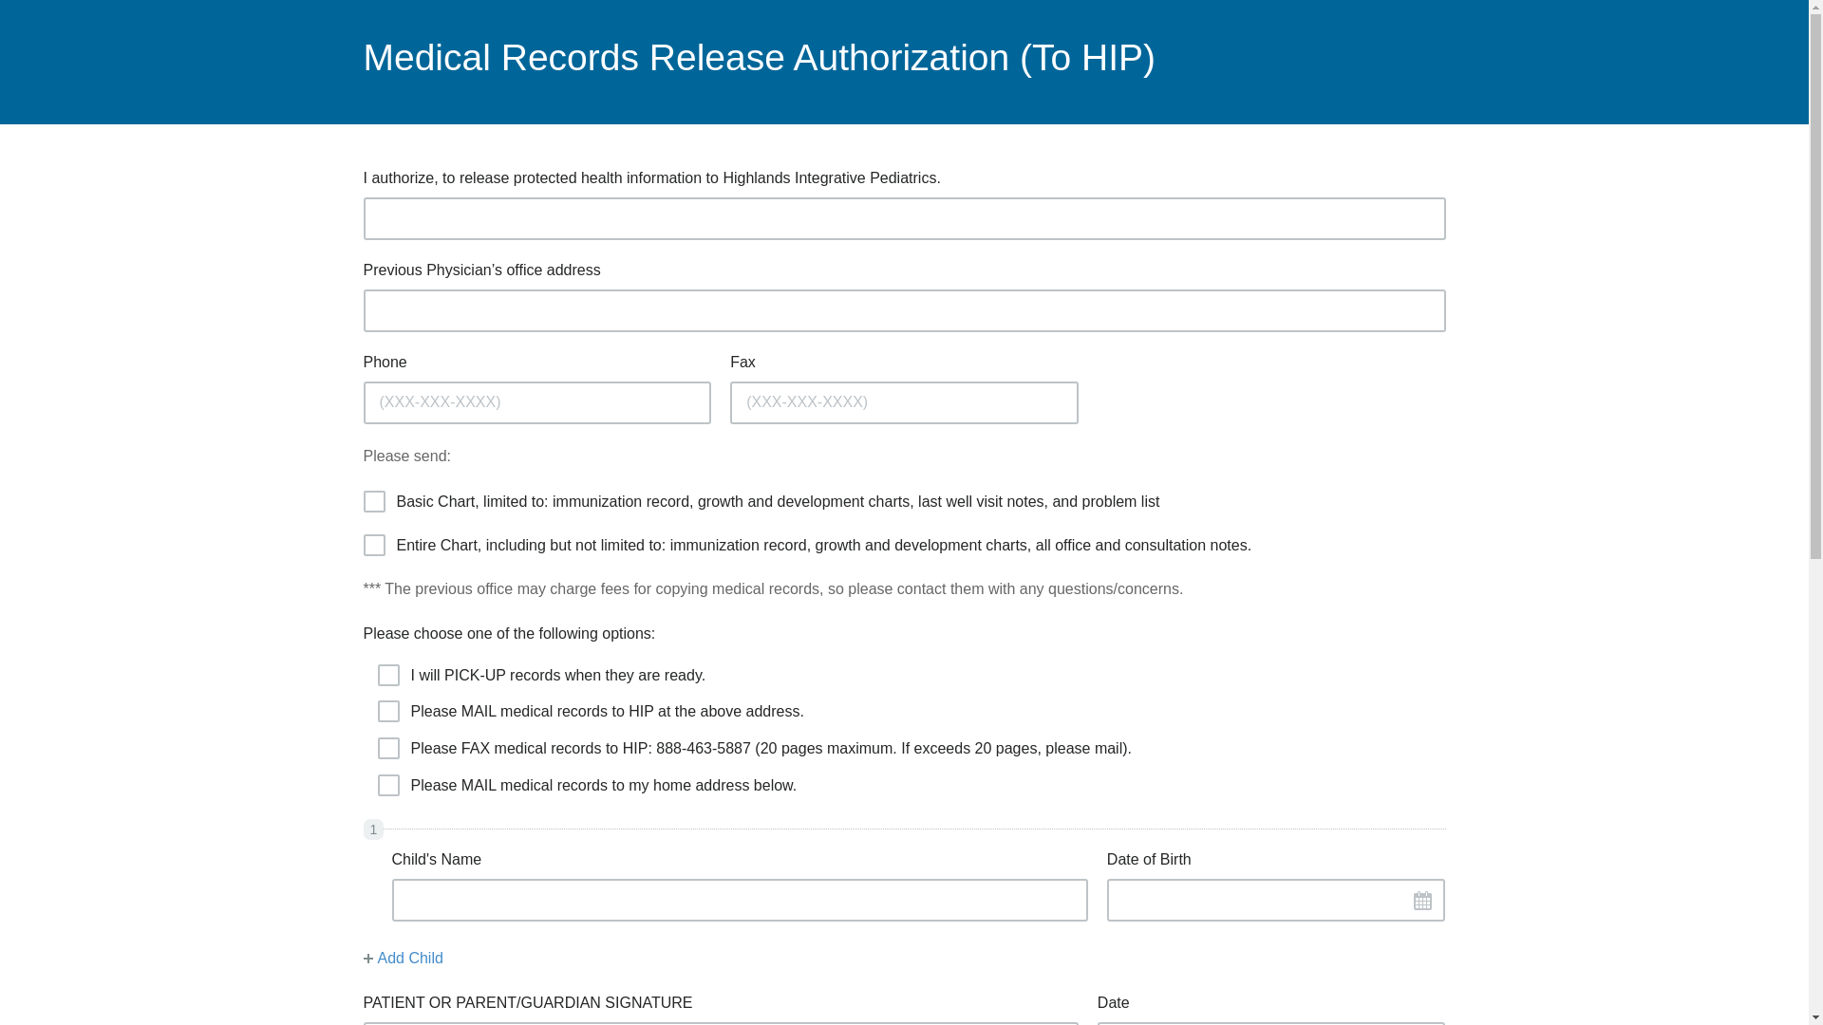  Describe the element at coordinates (385, 707) in the screenshot. I see `Please MAIL medical records to HIP at the above address.` at that location.